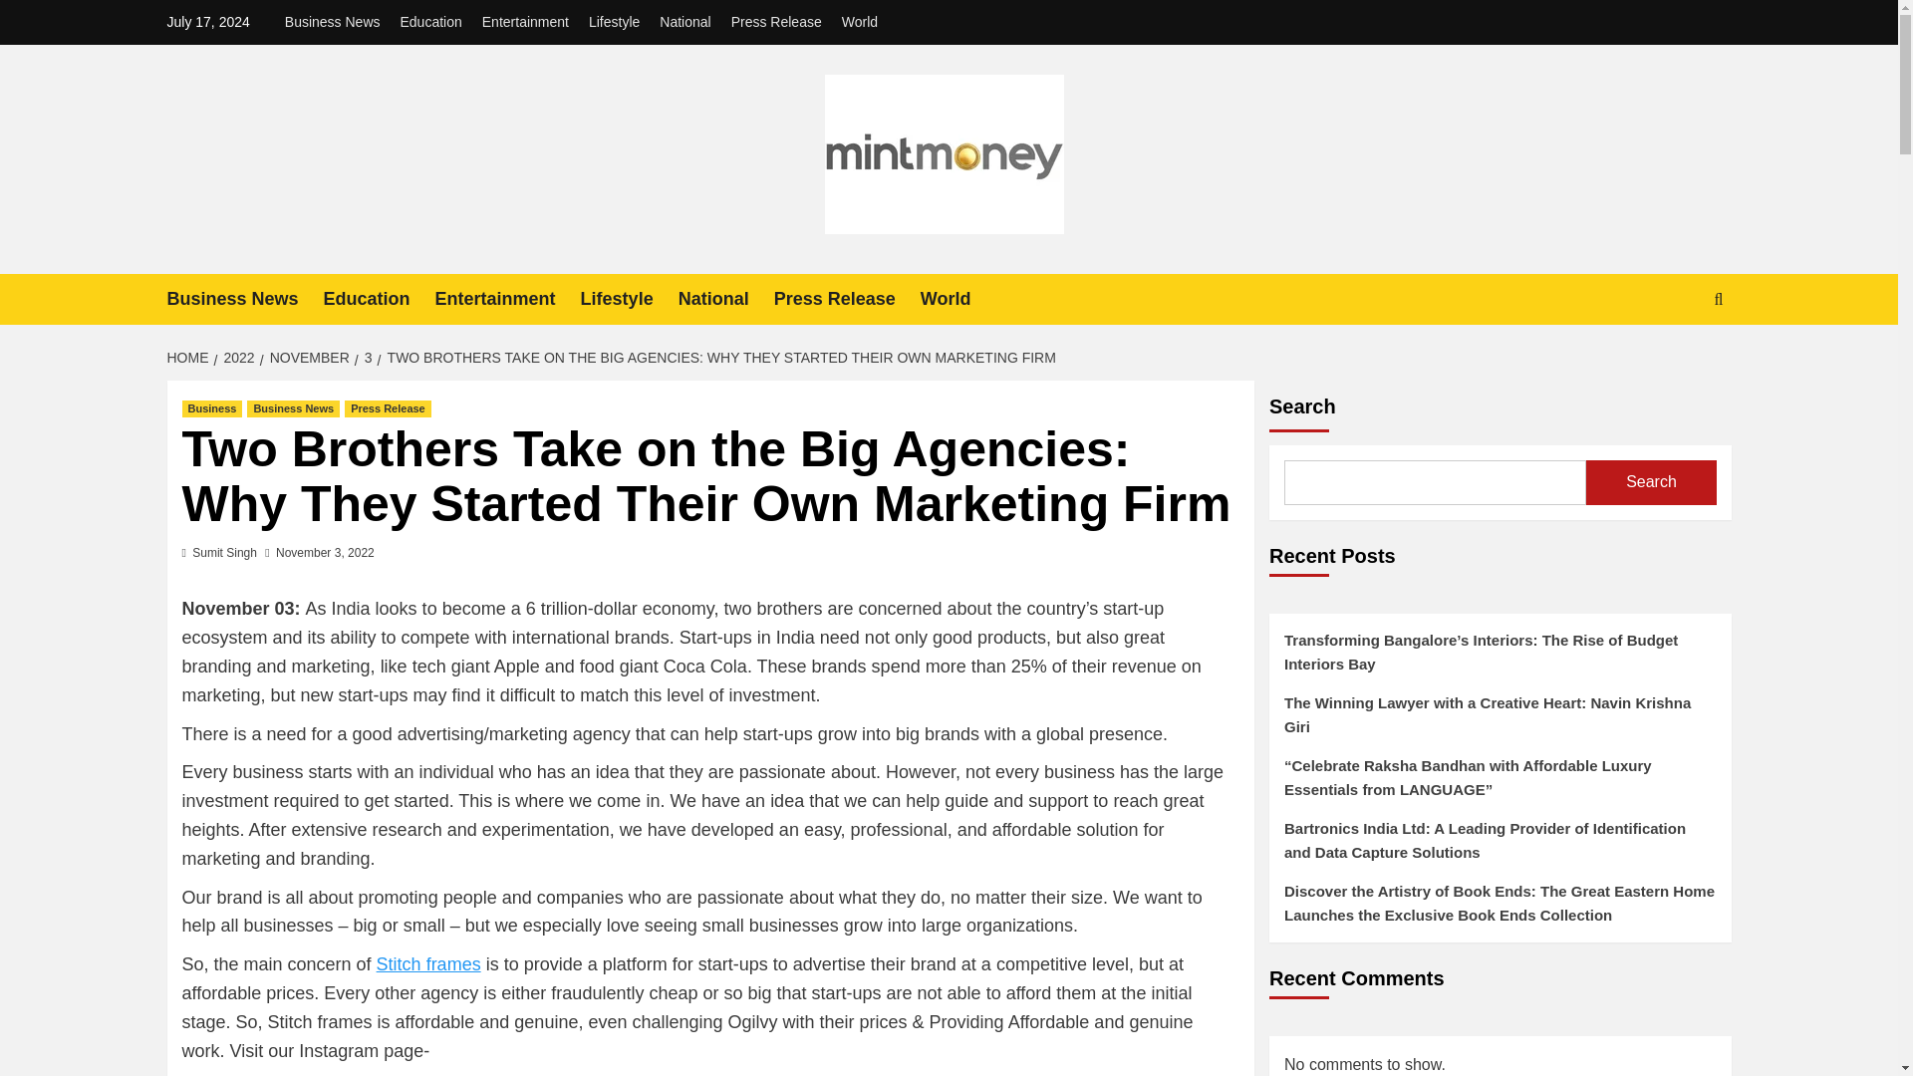 The image size is (1913, 1076). What do you see at coordinates (325, 552) in the screenshot?
I see `November 3, 2022` at bounding box center [325, 552].